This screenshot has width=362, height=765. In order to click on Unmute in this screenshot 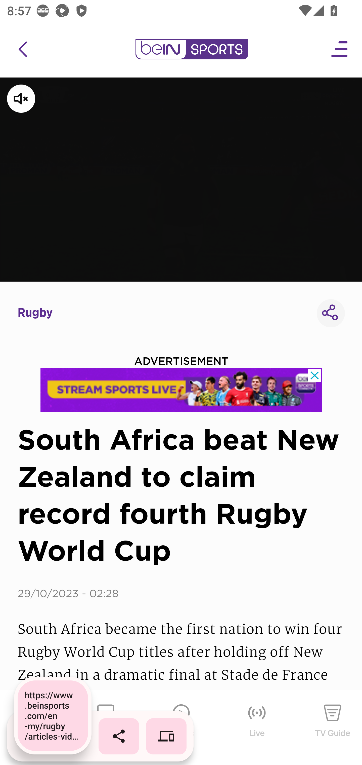, I will do `click(181, 179)`.